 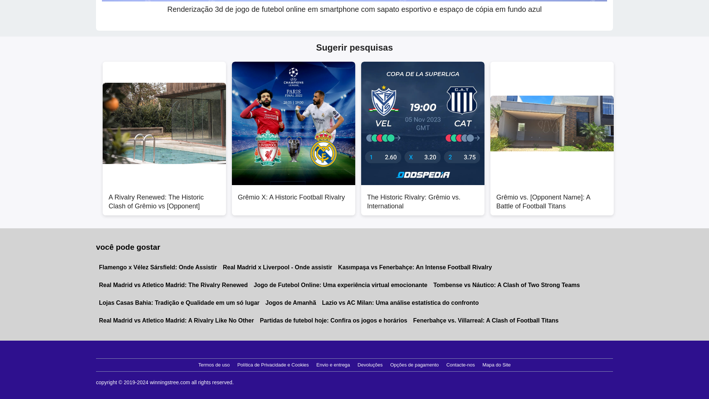 What do you see at coordinates (278, 267) in the screenshot?
I see `Real Madrid x Liverpool - Onde assistir` at bounding box center [278, 267].